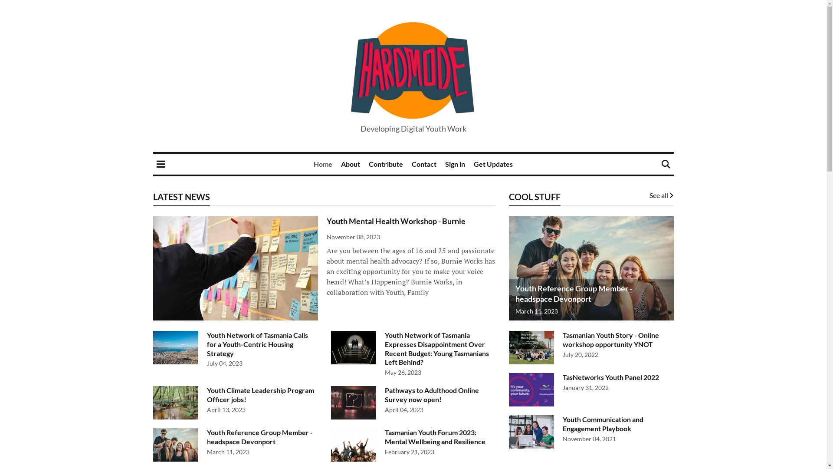 The height and width of the screenshot is (469, 833). I want to click on Youth Communication and Engagement Playbook, so click(603, 424).